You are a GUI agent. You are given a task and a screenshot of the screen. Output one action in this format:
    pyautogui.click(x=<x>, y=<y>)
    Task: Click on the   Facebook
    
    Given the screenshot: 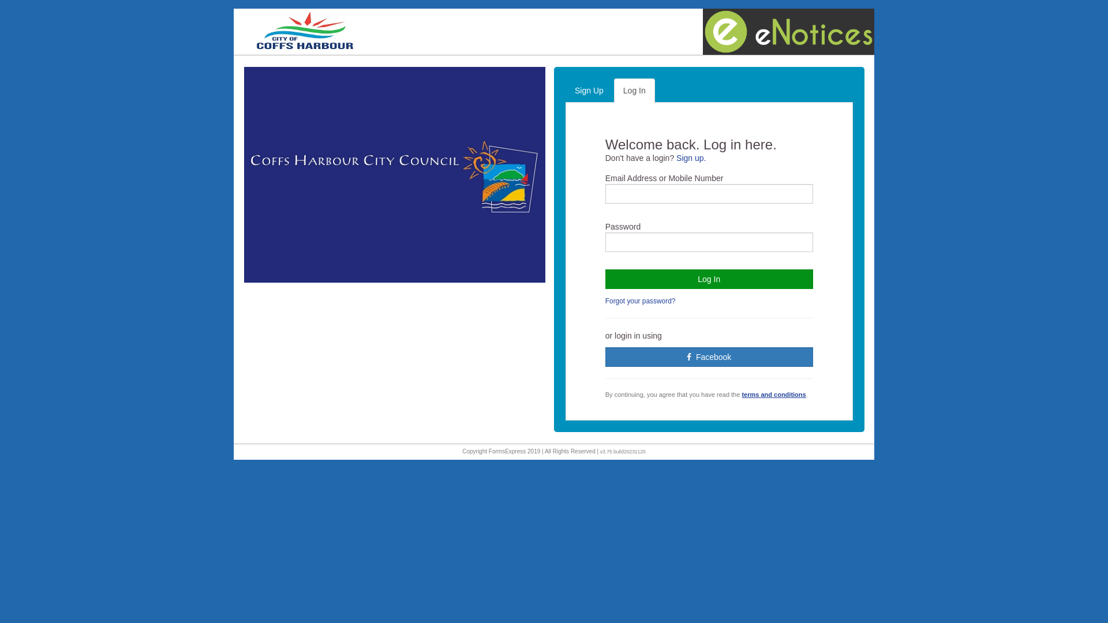 What is the action you would take?
    pyautogui.click(x=709, y=357)
    